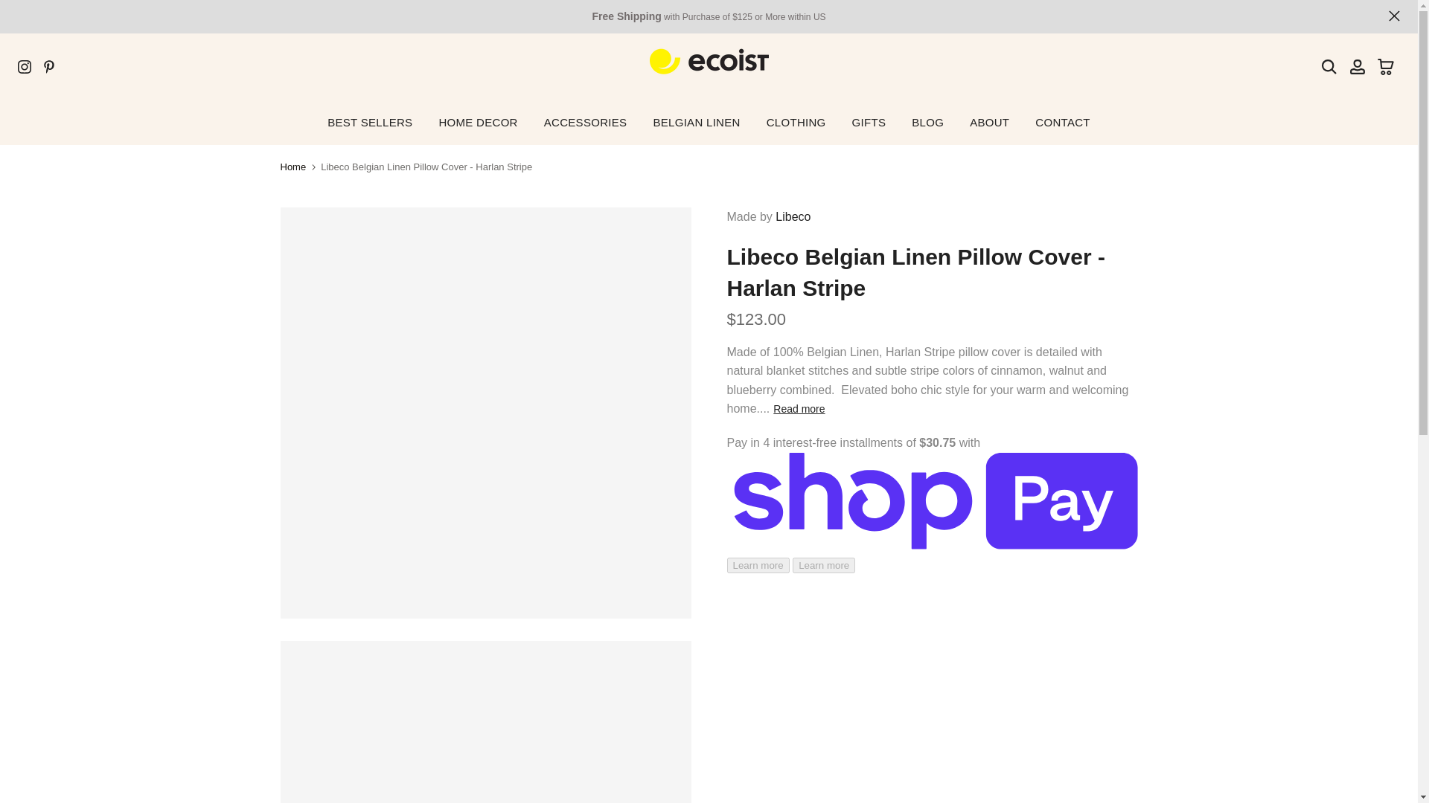 The image size is (1429, 803). I want to click on CLOTHING, so click(796, 122).